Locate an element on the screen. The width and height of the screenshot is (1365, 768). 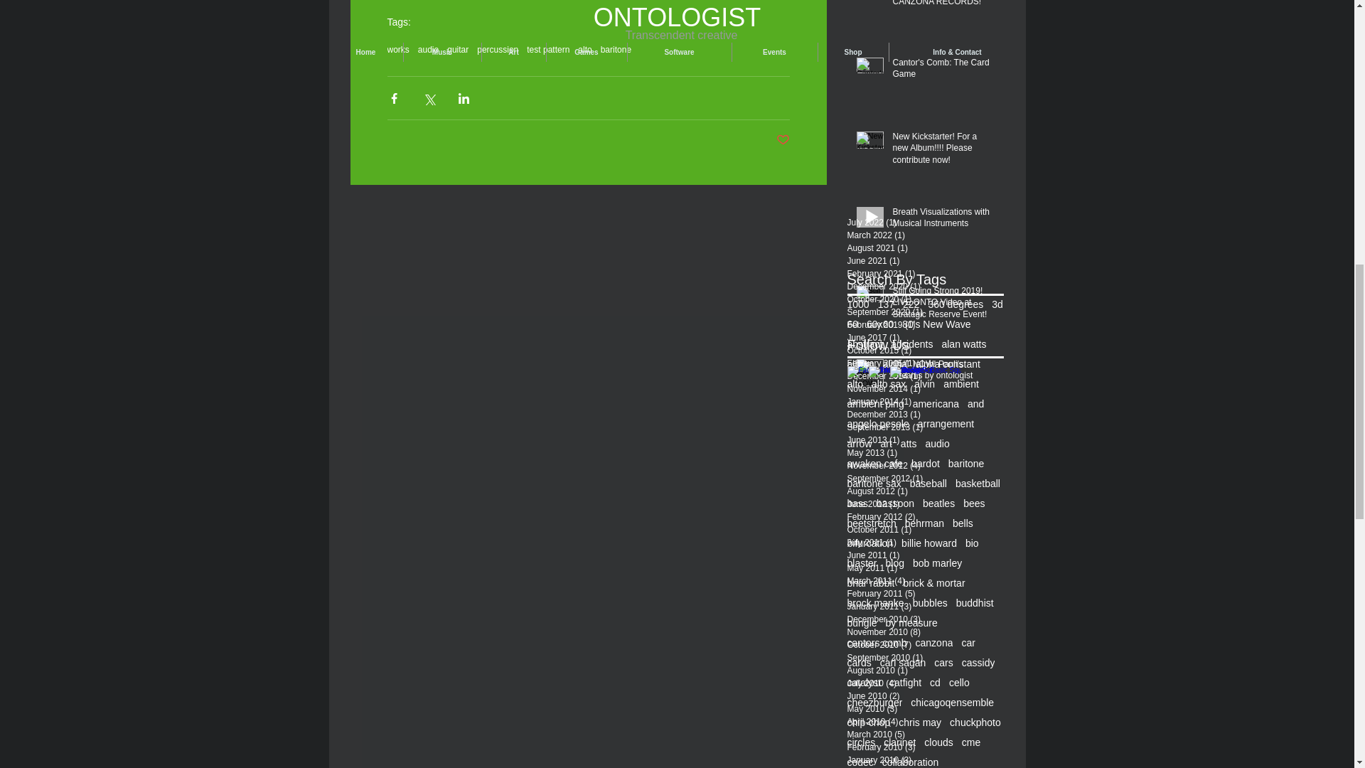
baritone is located at coordinates (616, 49).